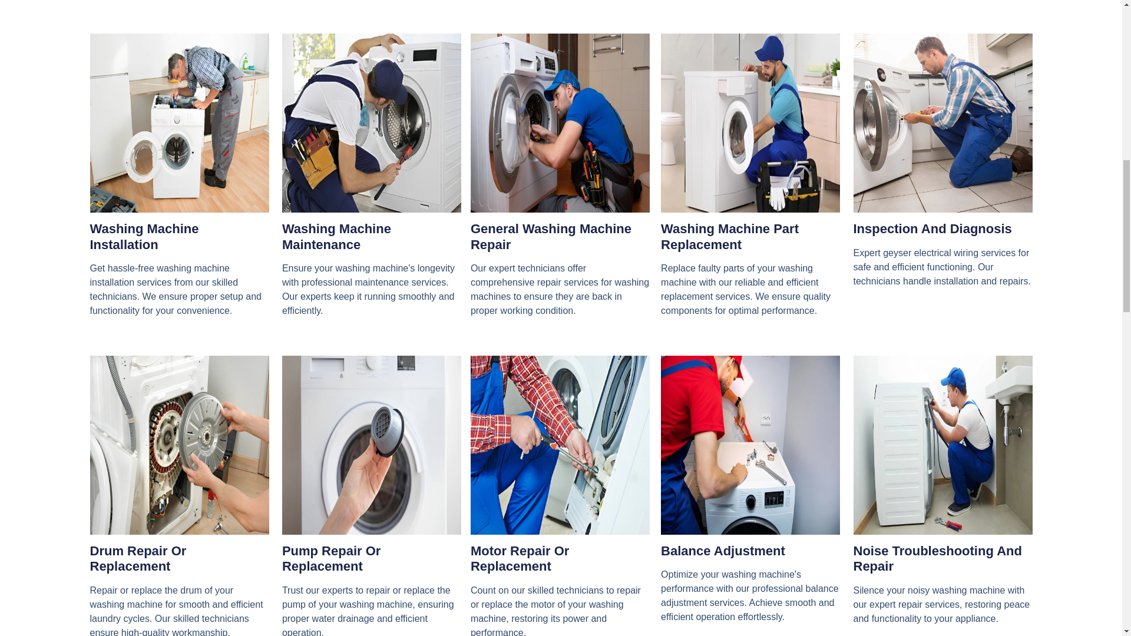 The image size is (1131, 636). Describe the element at coordinates (144, 236) in the screenshot. I see `Washing Machine Installation` at that location.